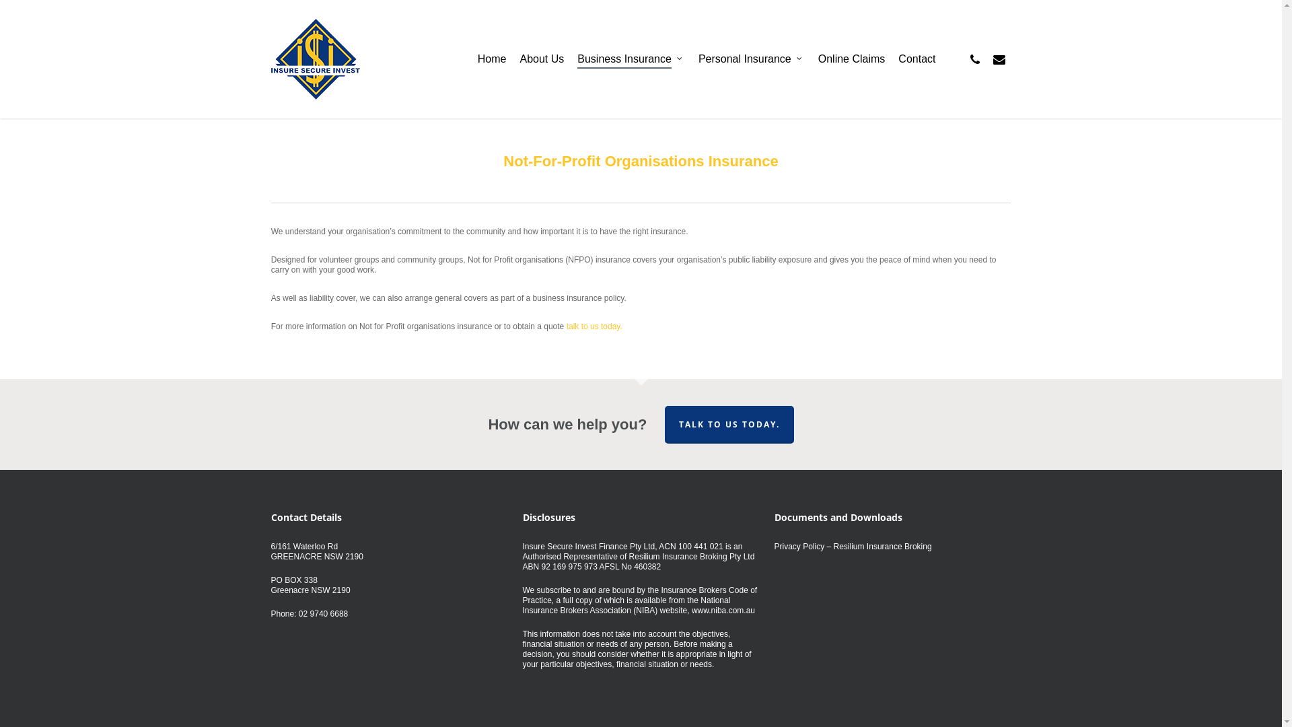 Image resolution: width=1292 pixels, height=727 pixels. I want to click on TALK TO US TODAY., so click(729, 425).